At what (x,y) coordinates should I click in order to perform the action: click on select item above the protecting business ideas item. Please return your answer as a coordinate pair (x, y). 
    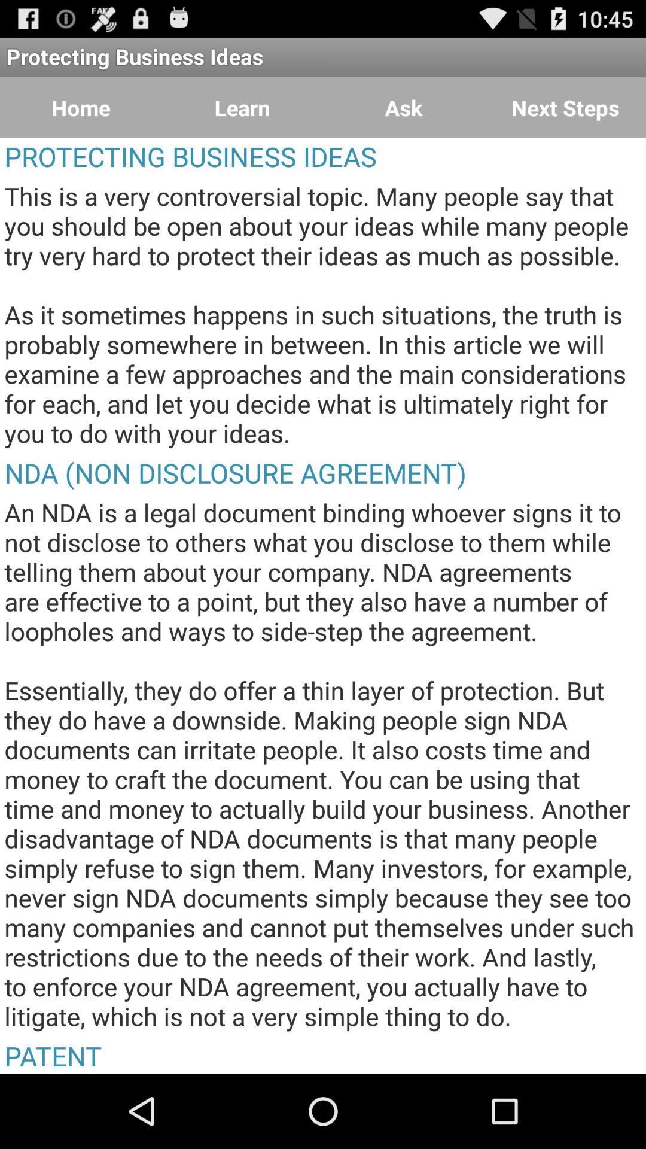
    Looking at the image, I should click on (242, 108).